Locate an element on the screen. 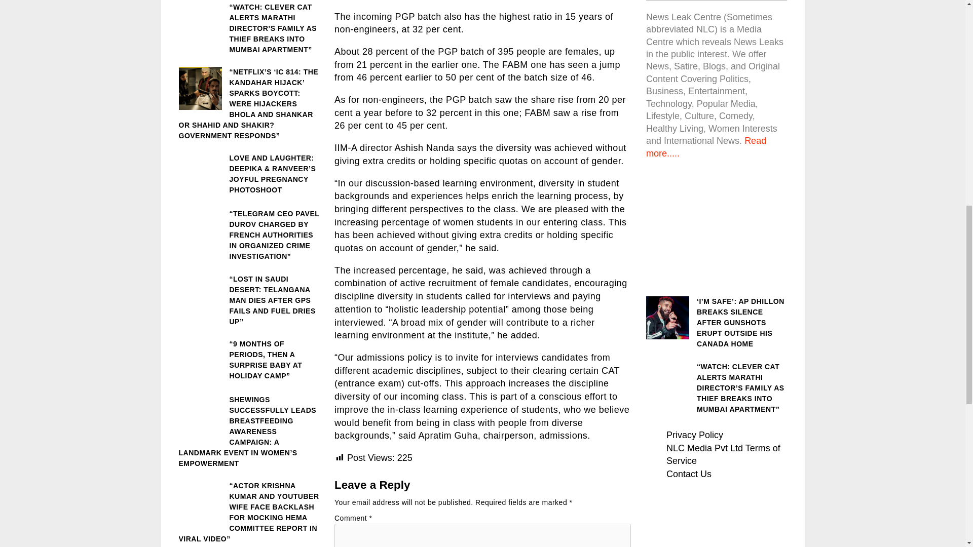  Contact Us is located at coordinates (689, 474).